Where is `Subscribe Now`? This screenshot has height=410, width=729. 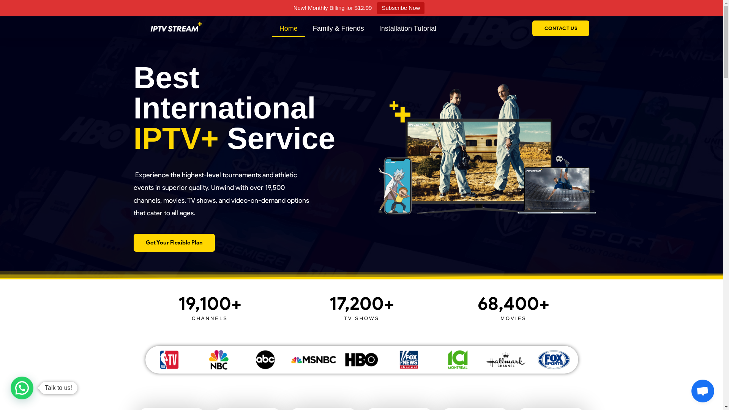 Subscribe Now is located at coordinates (401, 8).